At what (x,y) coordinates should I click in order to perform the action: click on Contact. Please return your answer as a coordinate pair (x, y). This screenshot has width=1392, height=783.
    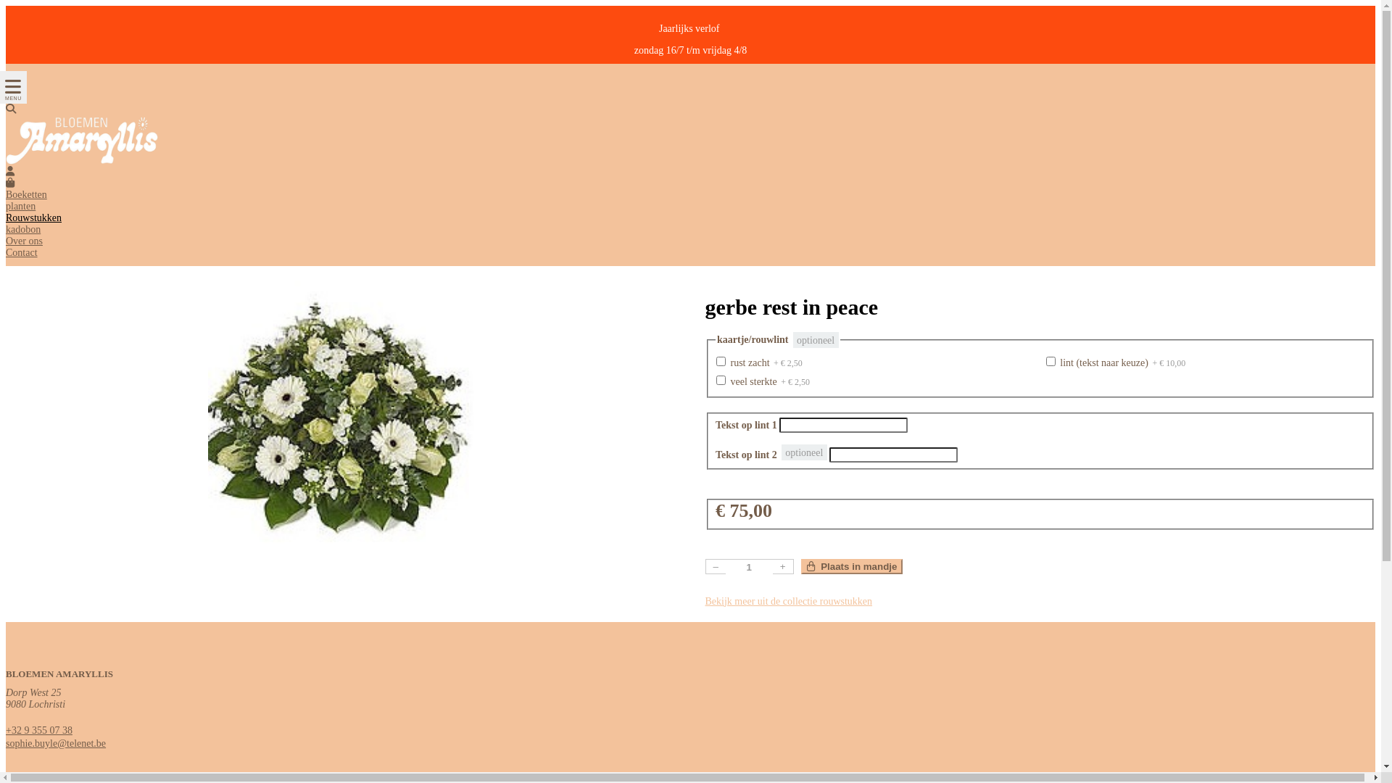
    Looking at the image, I should click on (22, 252).